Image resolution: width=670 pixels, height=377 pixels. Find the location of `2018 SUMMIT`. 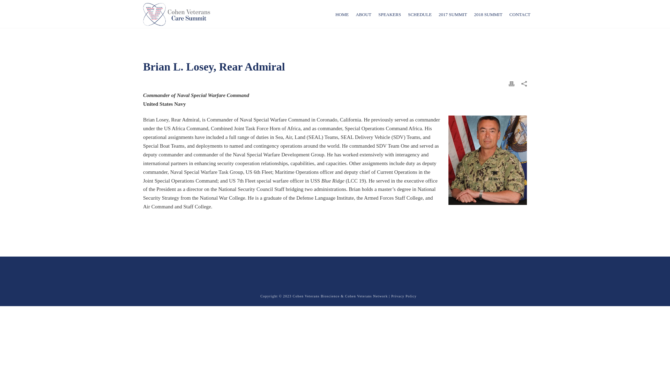

2018 SUMMIT is located at coordinates (488, 14).